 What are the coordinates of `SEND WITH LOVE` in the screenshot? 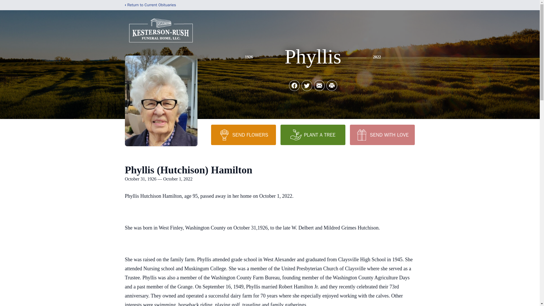 It's located at (382, 135).